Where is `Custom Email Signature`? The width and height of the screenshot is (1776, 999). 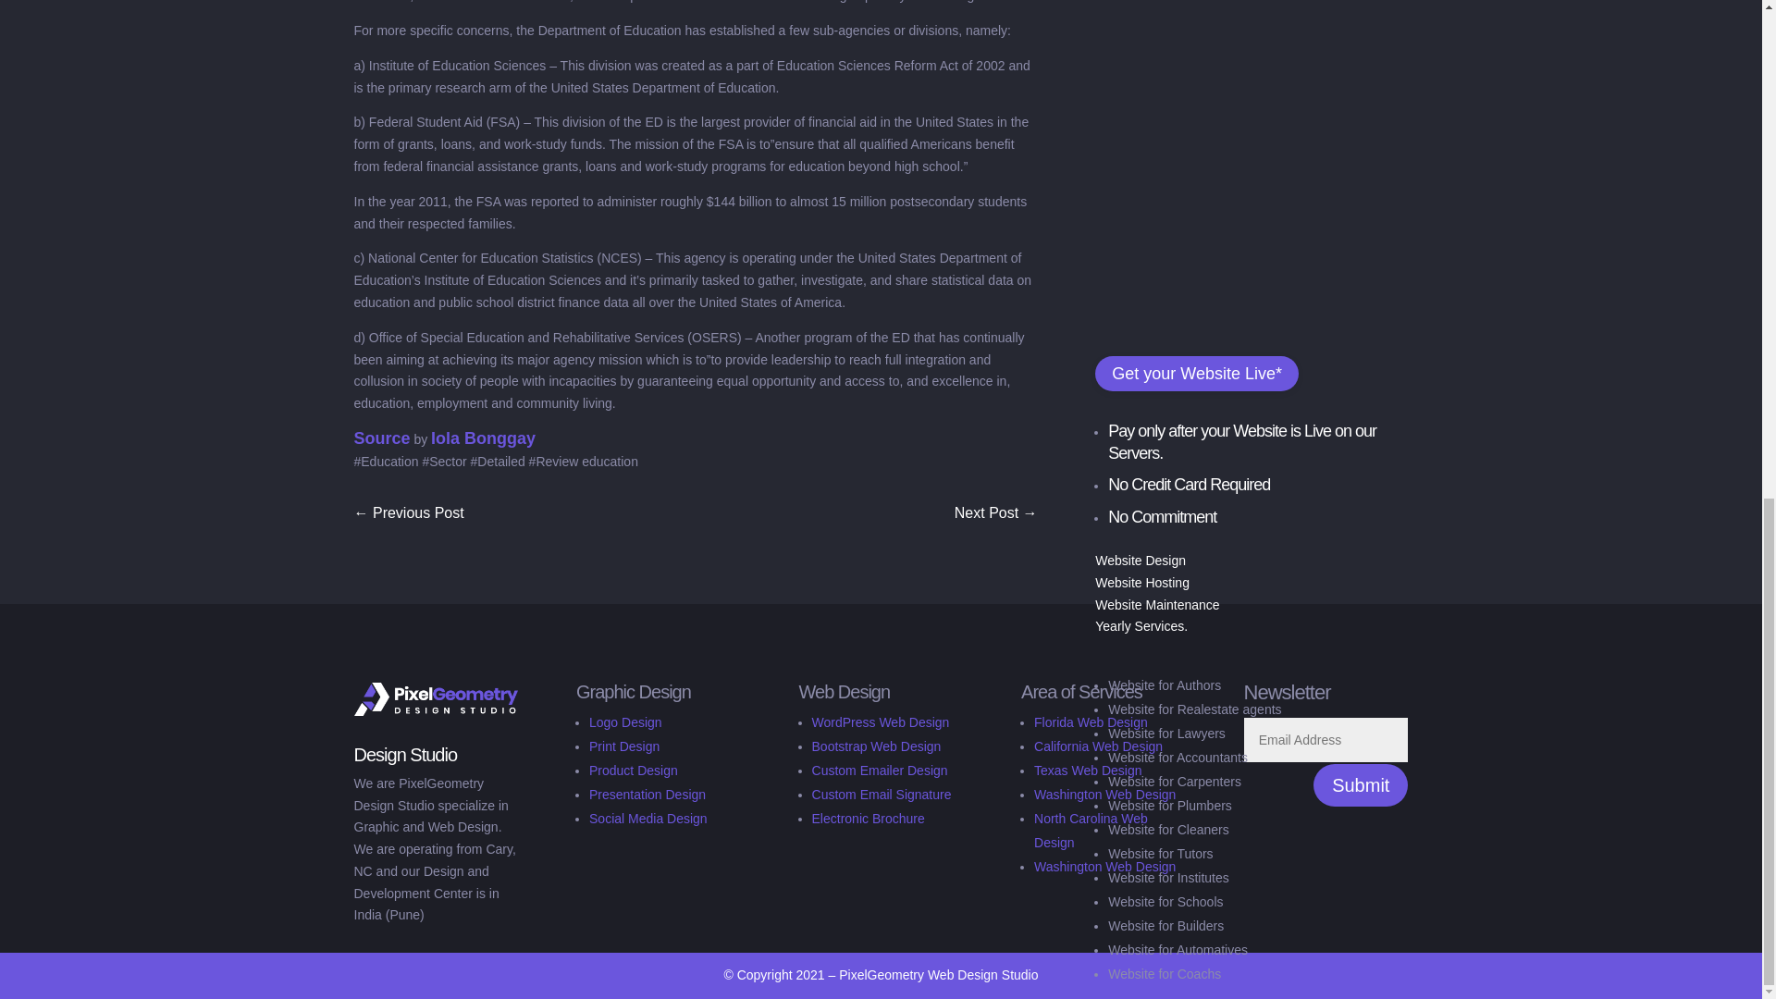 Custom Email Signature is located at coordinates (882, 795).